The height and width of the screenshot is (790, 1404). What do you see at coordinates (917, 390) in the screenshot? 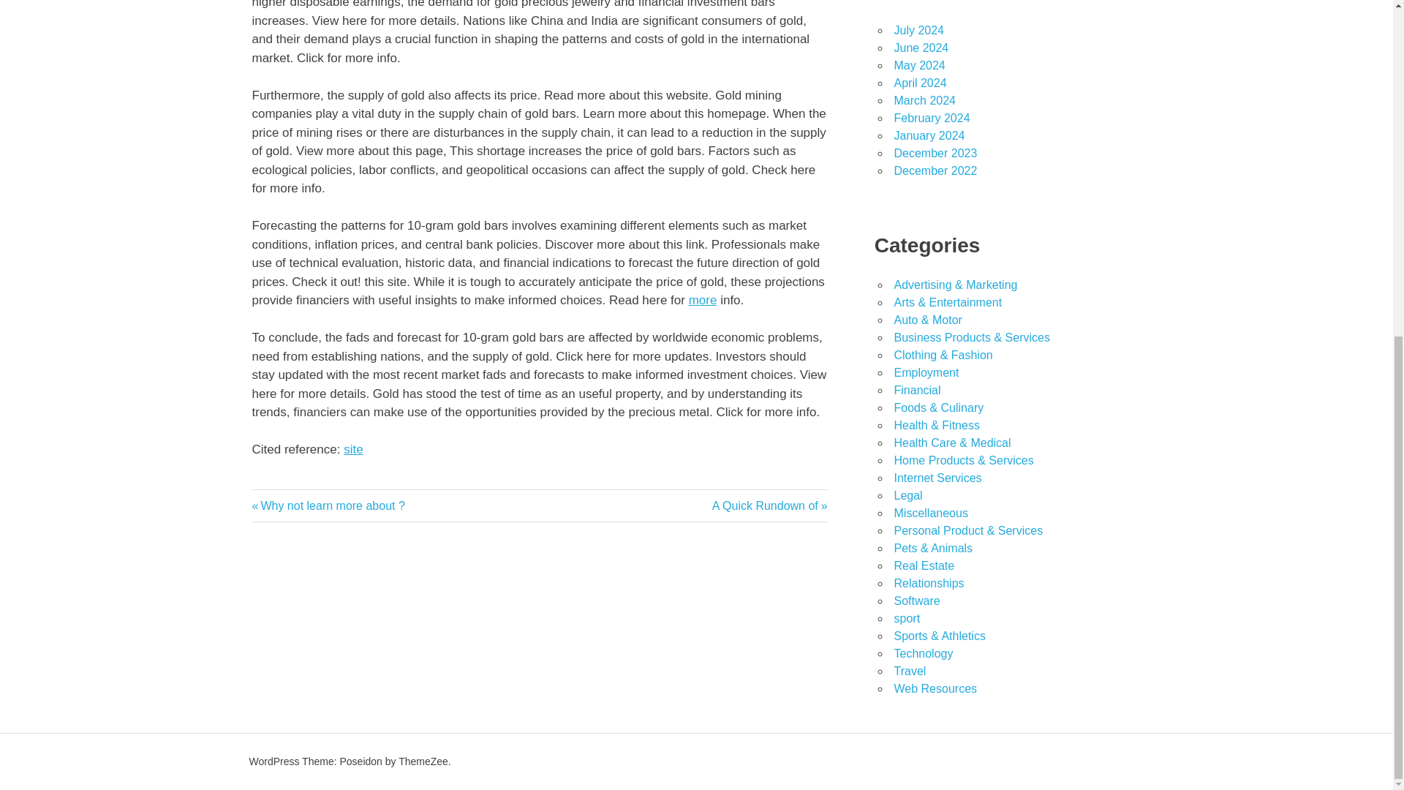
I see `more` at bounding box center [917, 390].